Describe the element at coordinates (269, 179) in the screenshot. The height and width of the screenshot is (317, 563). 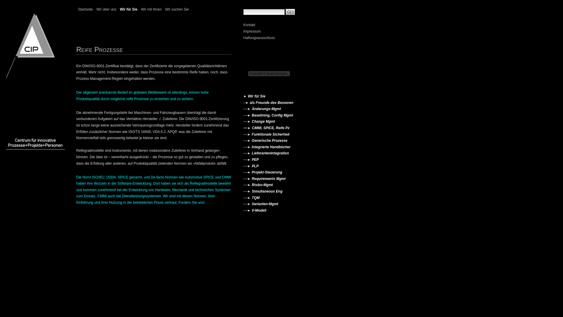
I see `Requirements Mgmt` at that location.